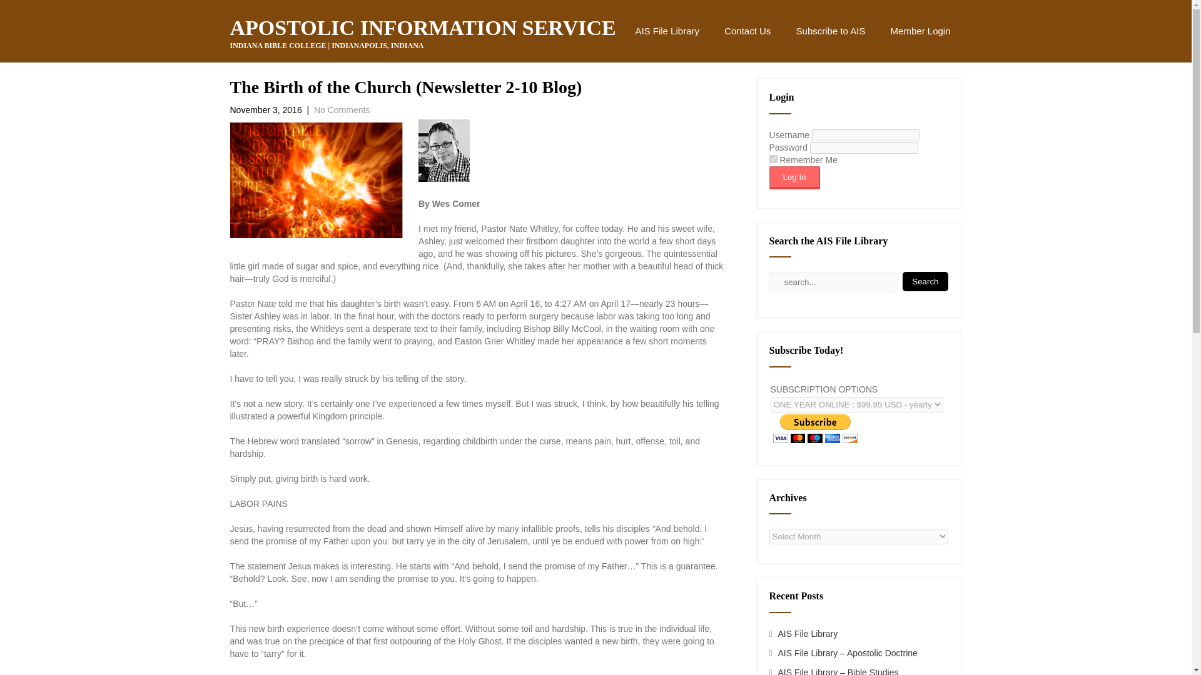 This screenshot has height=675, width=1201. What do you see at coordinates (925, 281) in the screenshot?
I see `Search` at bounding box center [925, 281].